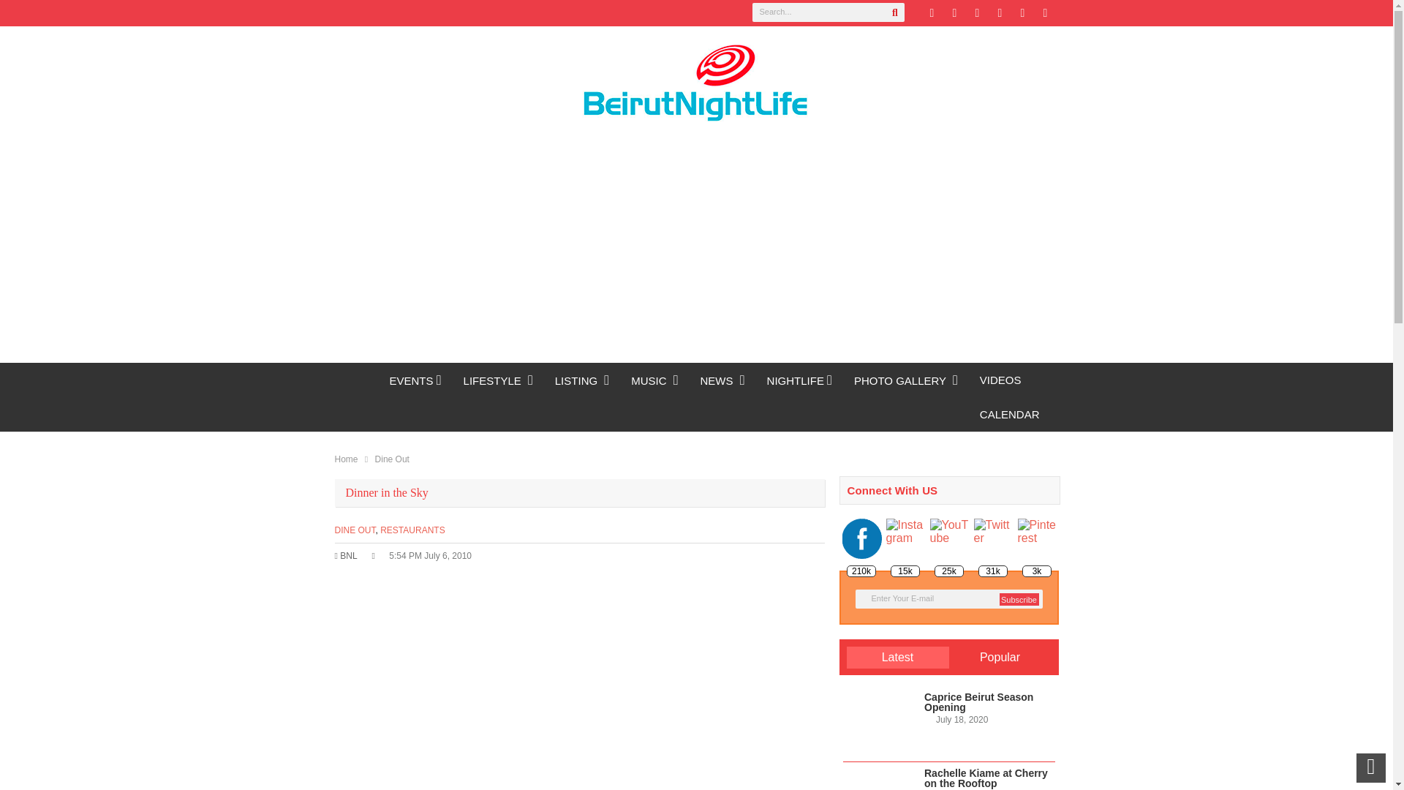 This screenshot has height=790, width=1404. Describe the element at coordinates (582, 380) in the screenshot. I see `LISTING` at that location.